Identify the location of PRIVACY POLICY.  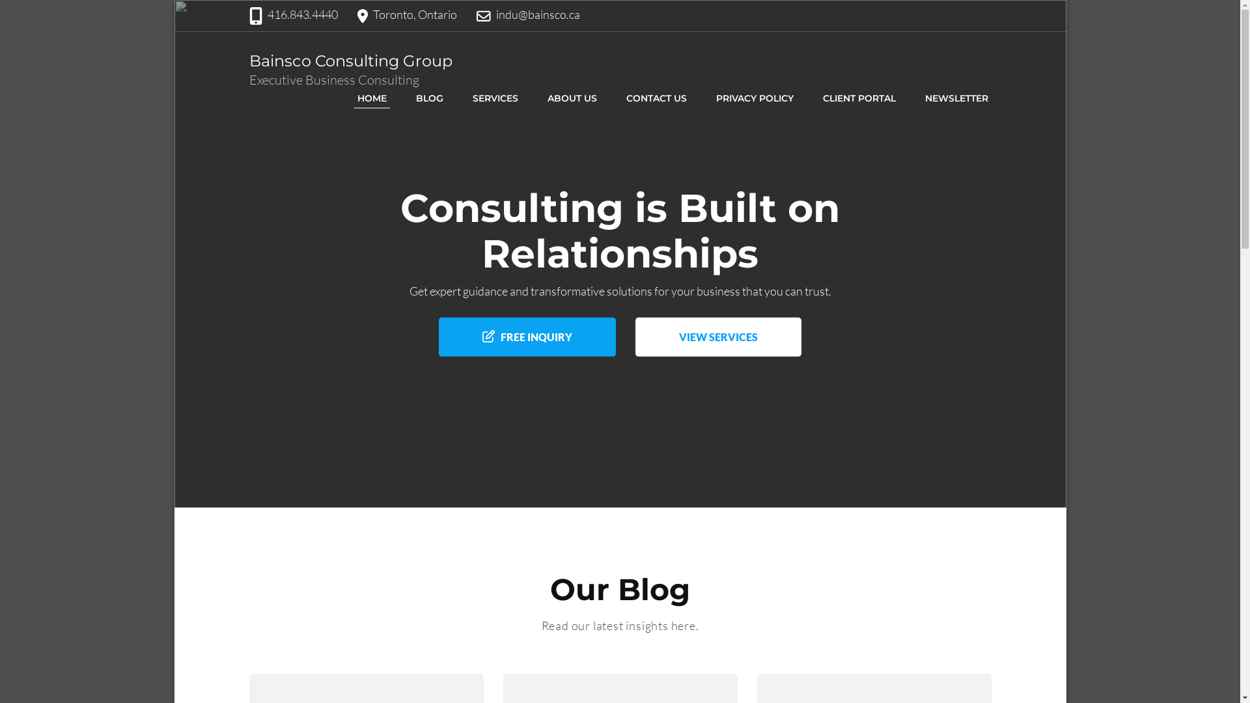
(754, 98).